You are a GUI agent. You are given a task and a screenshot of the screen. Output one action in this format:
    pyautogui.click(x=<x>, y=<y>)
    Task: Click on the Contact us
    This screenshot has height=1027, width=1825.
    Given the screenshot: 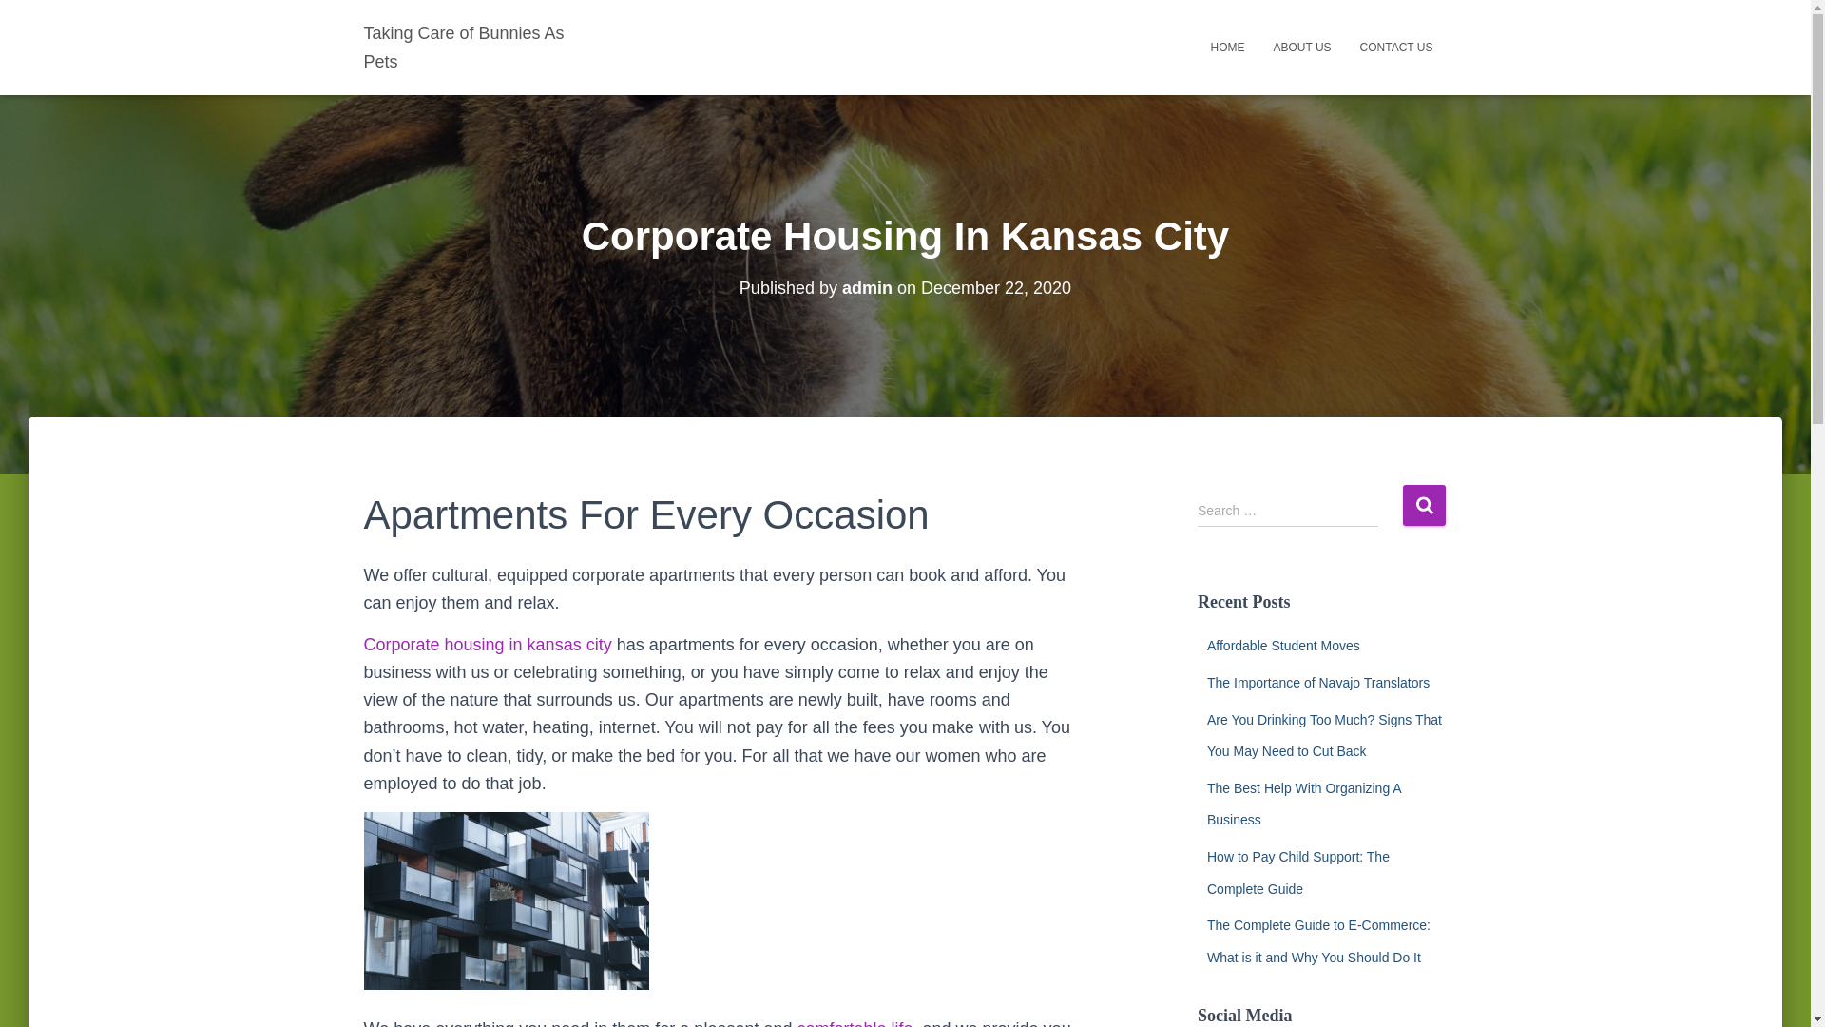 What is the action you would take?
    pyautogui.click(x=1396, y=47)
    